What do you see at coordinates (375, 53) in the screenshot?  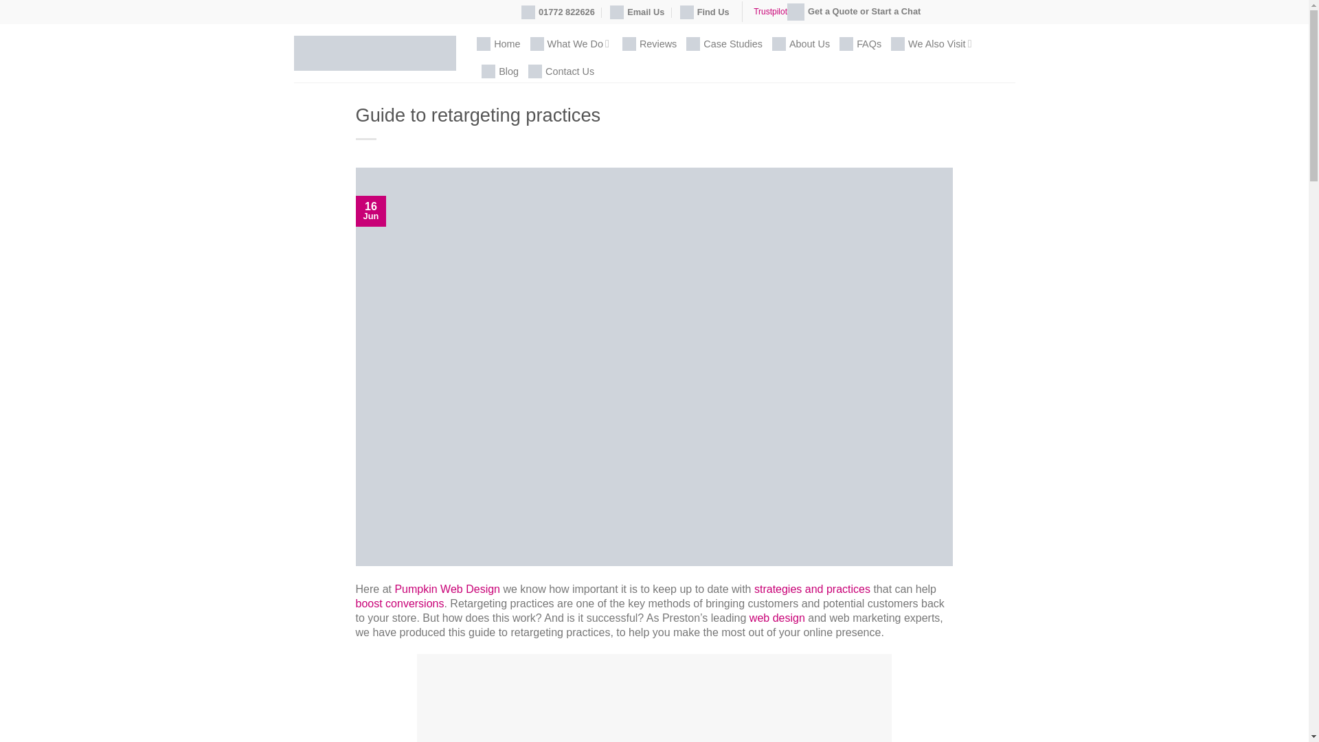 I see `Pumpkin Web Design` at bounding box center [375, 53].